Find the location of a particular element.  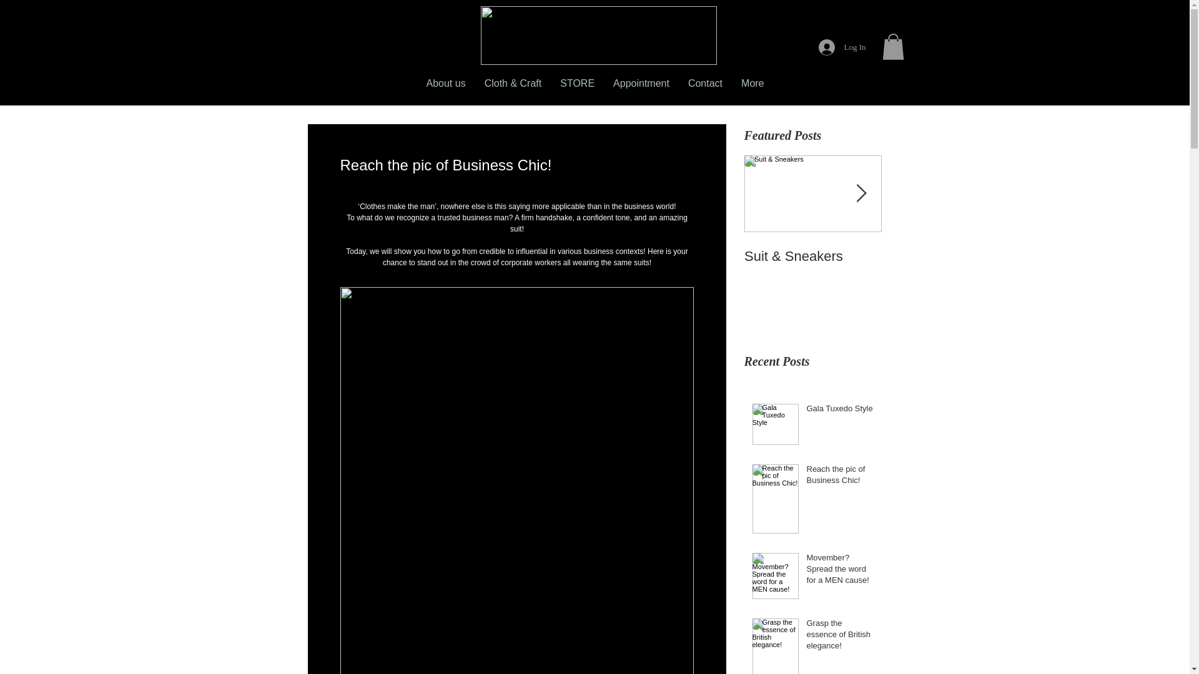

Contact is located at coordinates (704, 89).